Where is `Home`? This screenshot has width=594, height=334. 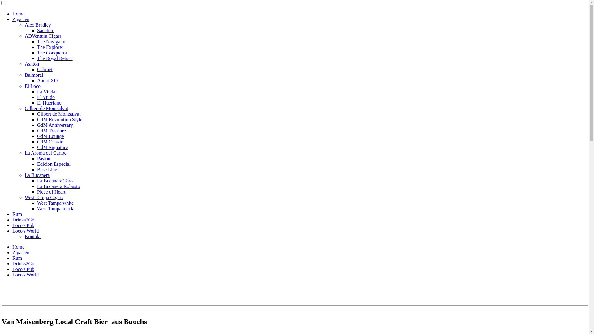
Home is located at coordinates (19, 14).